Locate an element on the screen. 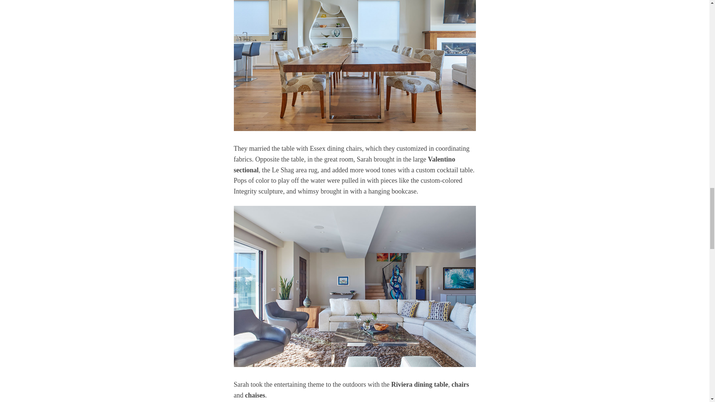  chairs is located at coordinates (460, 384).